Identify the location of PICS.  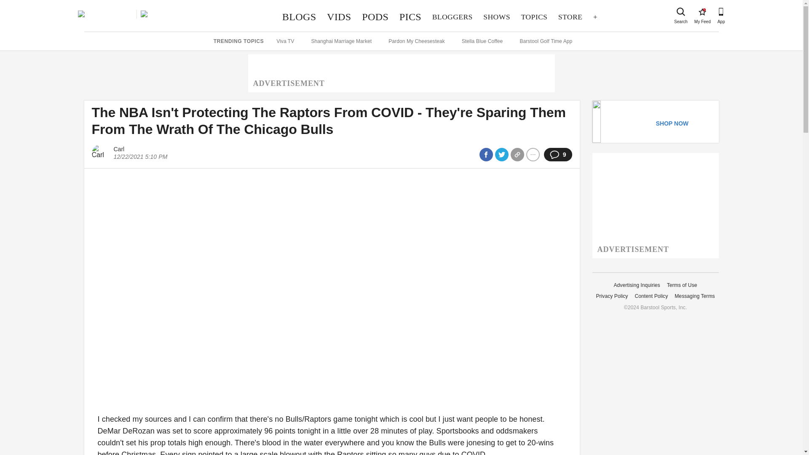
(410, 17).